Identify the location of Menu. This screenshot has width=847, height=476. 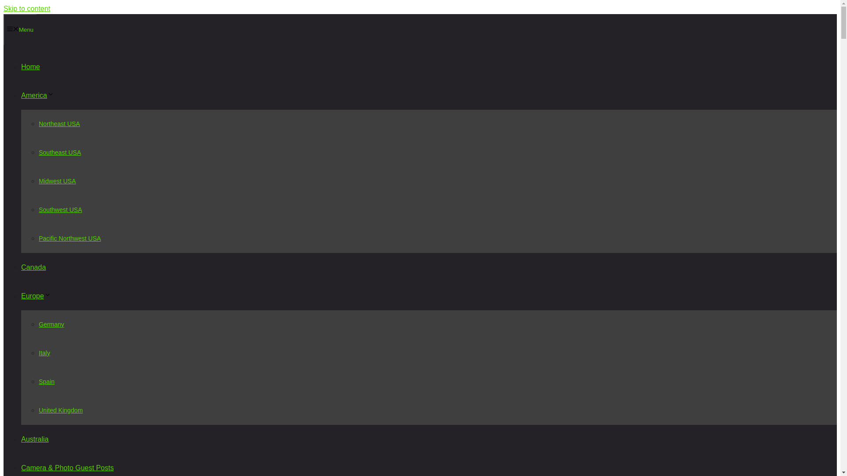
(20, 30).